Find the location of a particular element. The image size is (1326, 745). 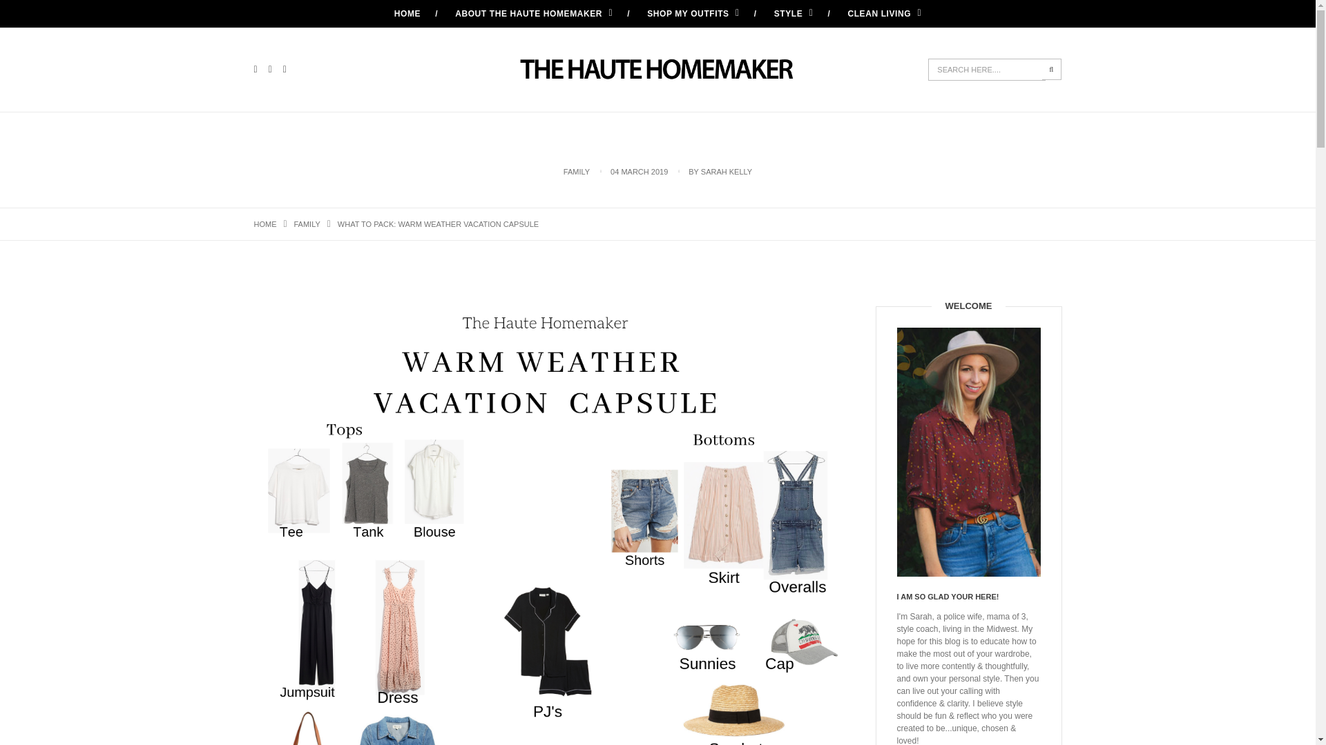

HOME is located at coordinates (265, 223).